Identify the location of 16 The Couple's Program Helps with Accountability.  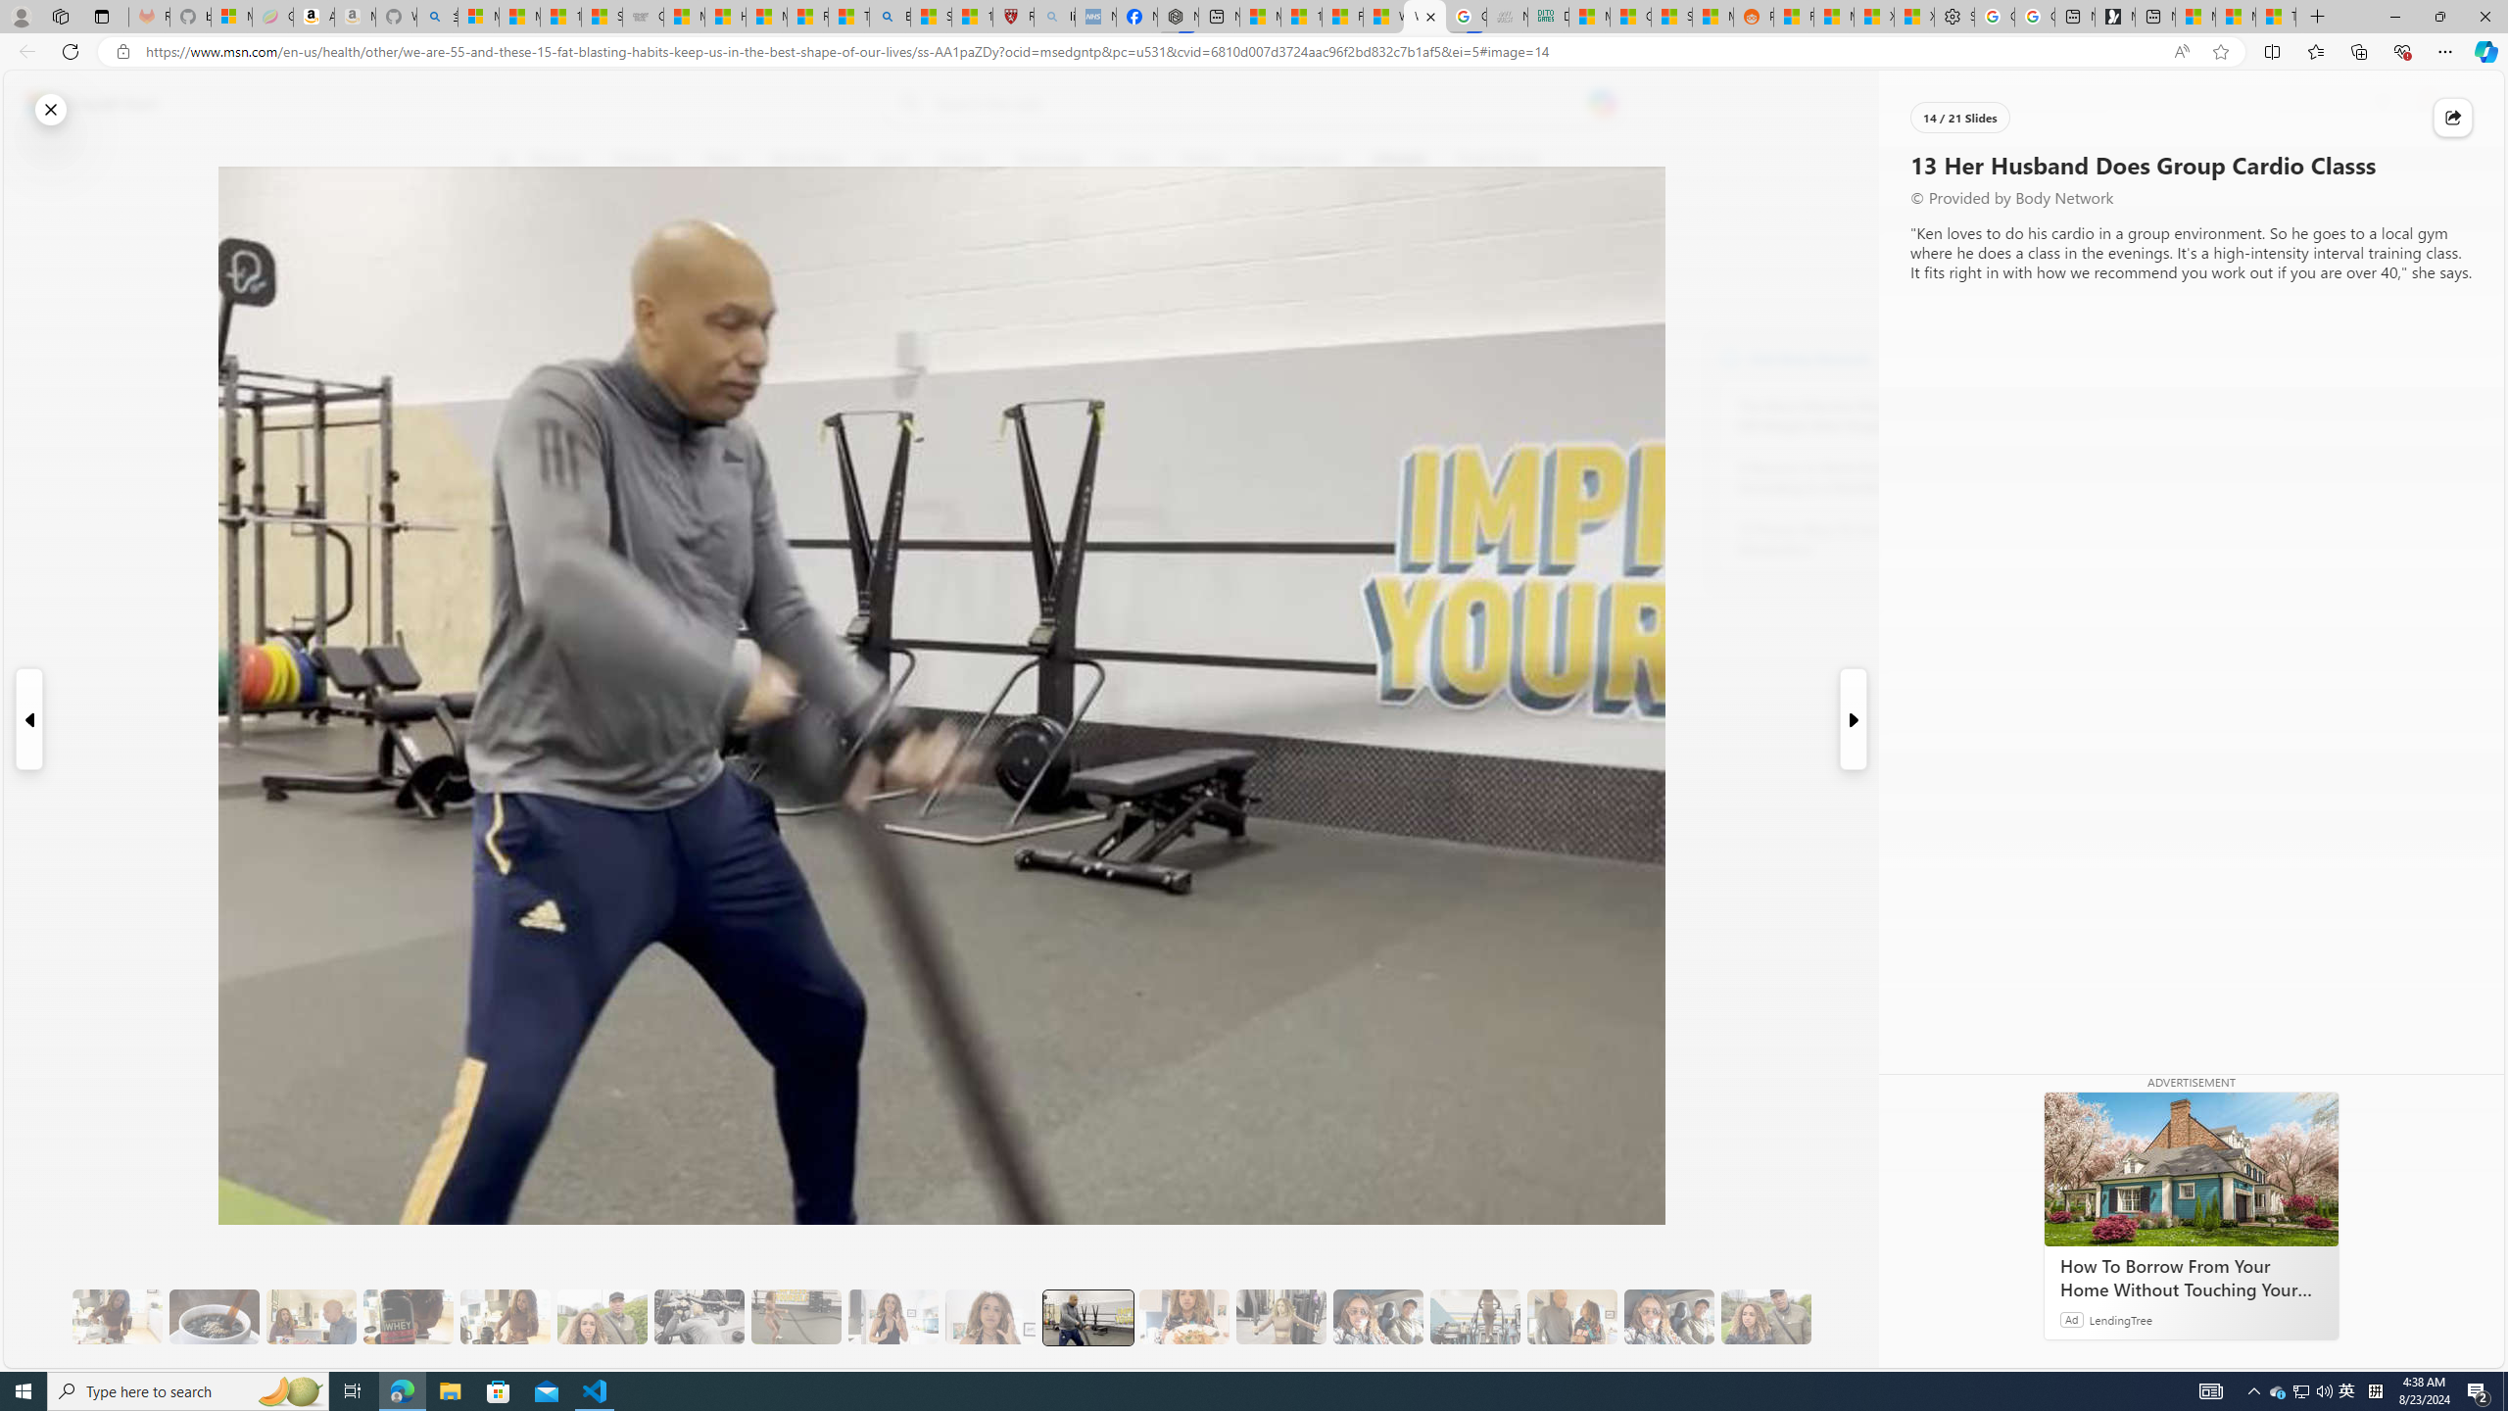
(1377, 1317).